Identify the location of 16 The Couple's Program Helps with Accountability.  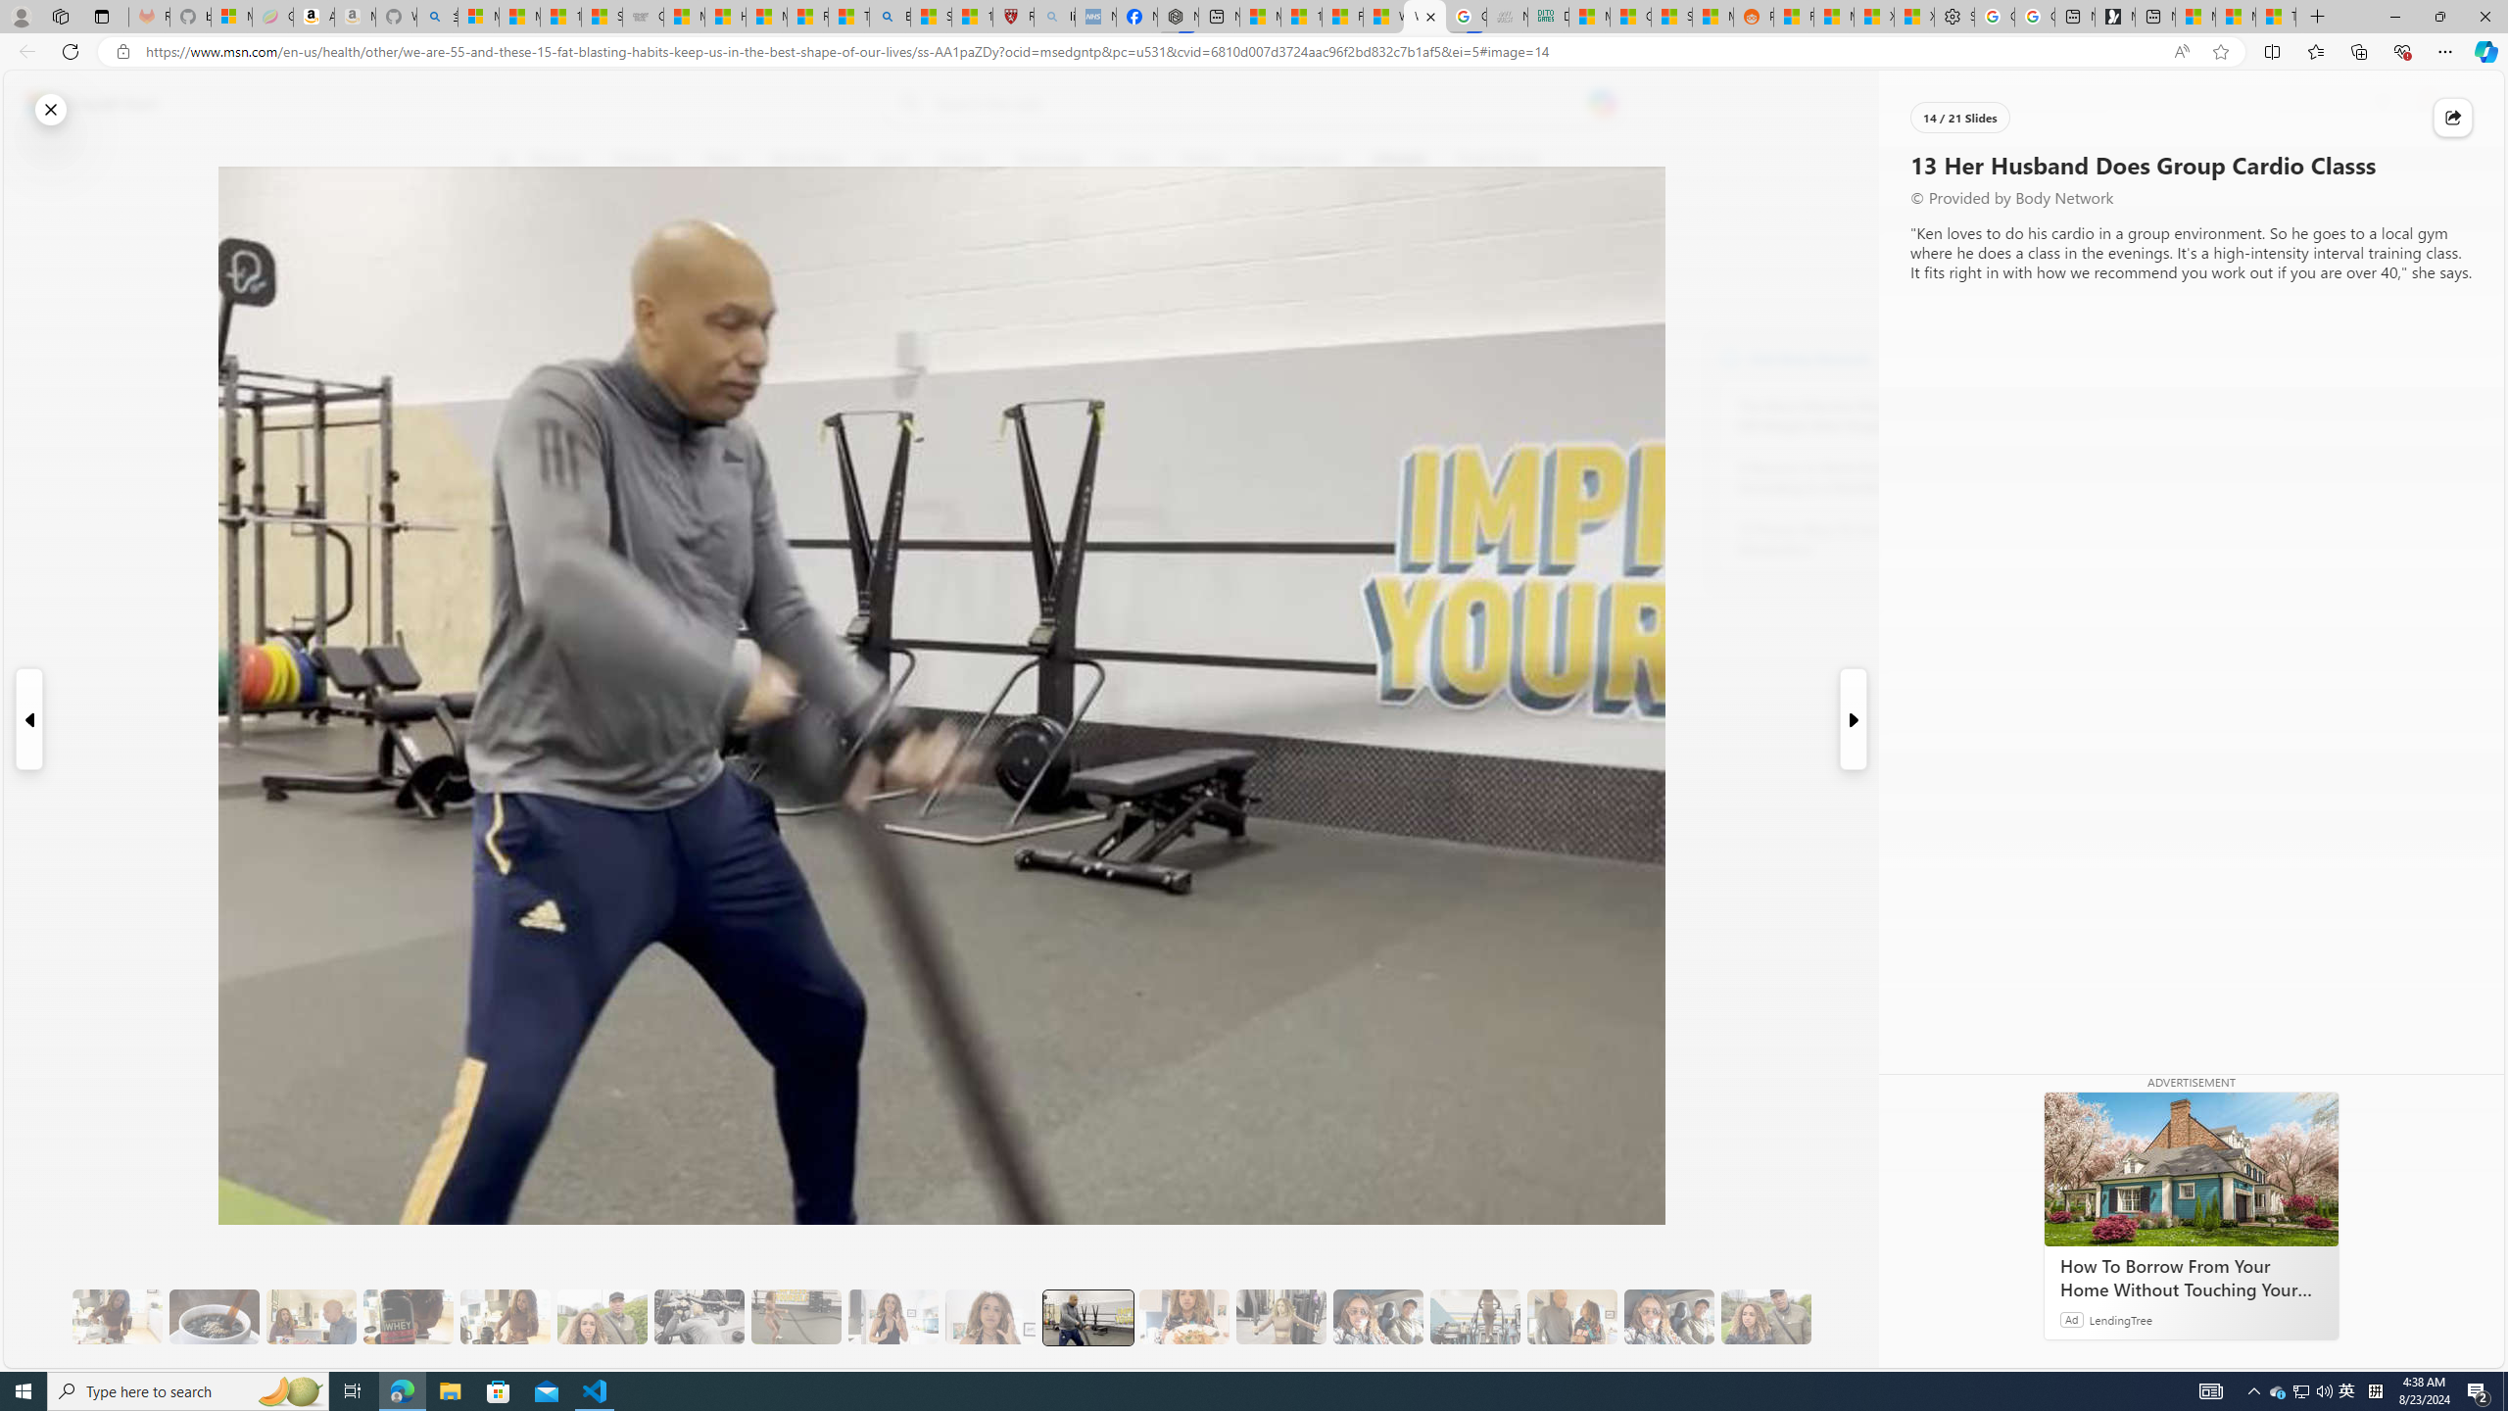
(1377, 1317).